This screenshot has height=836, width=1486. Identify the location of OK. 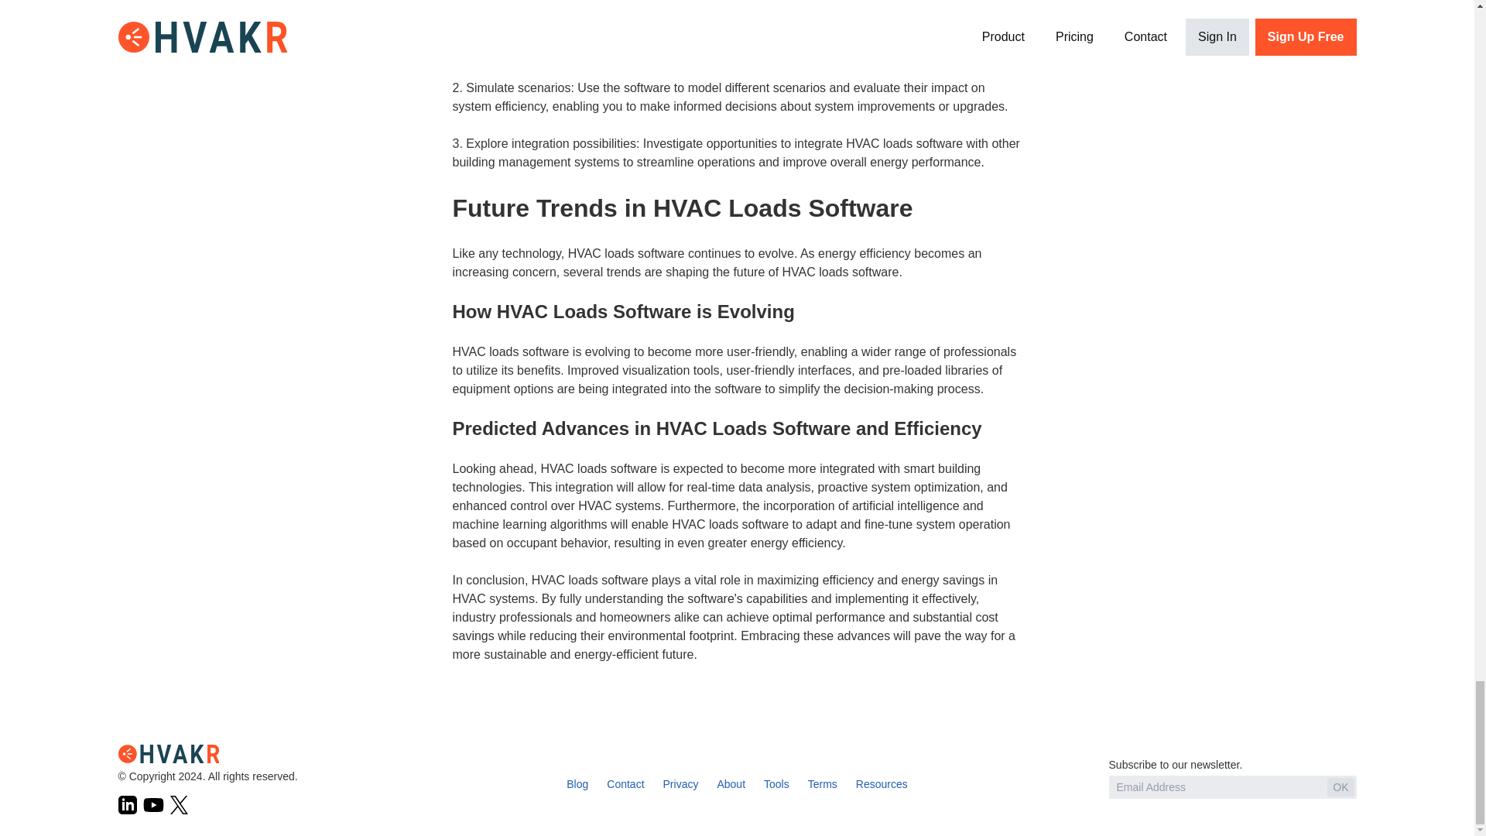
(1340, 787).